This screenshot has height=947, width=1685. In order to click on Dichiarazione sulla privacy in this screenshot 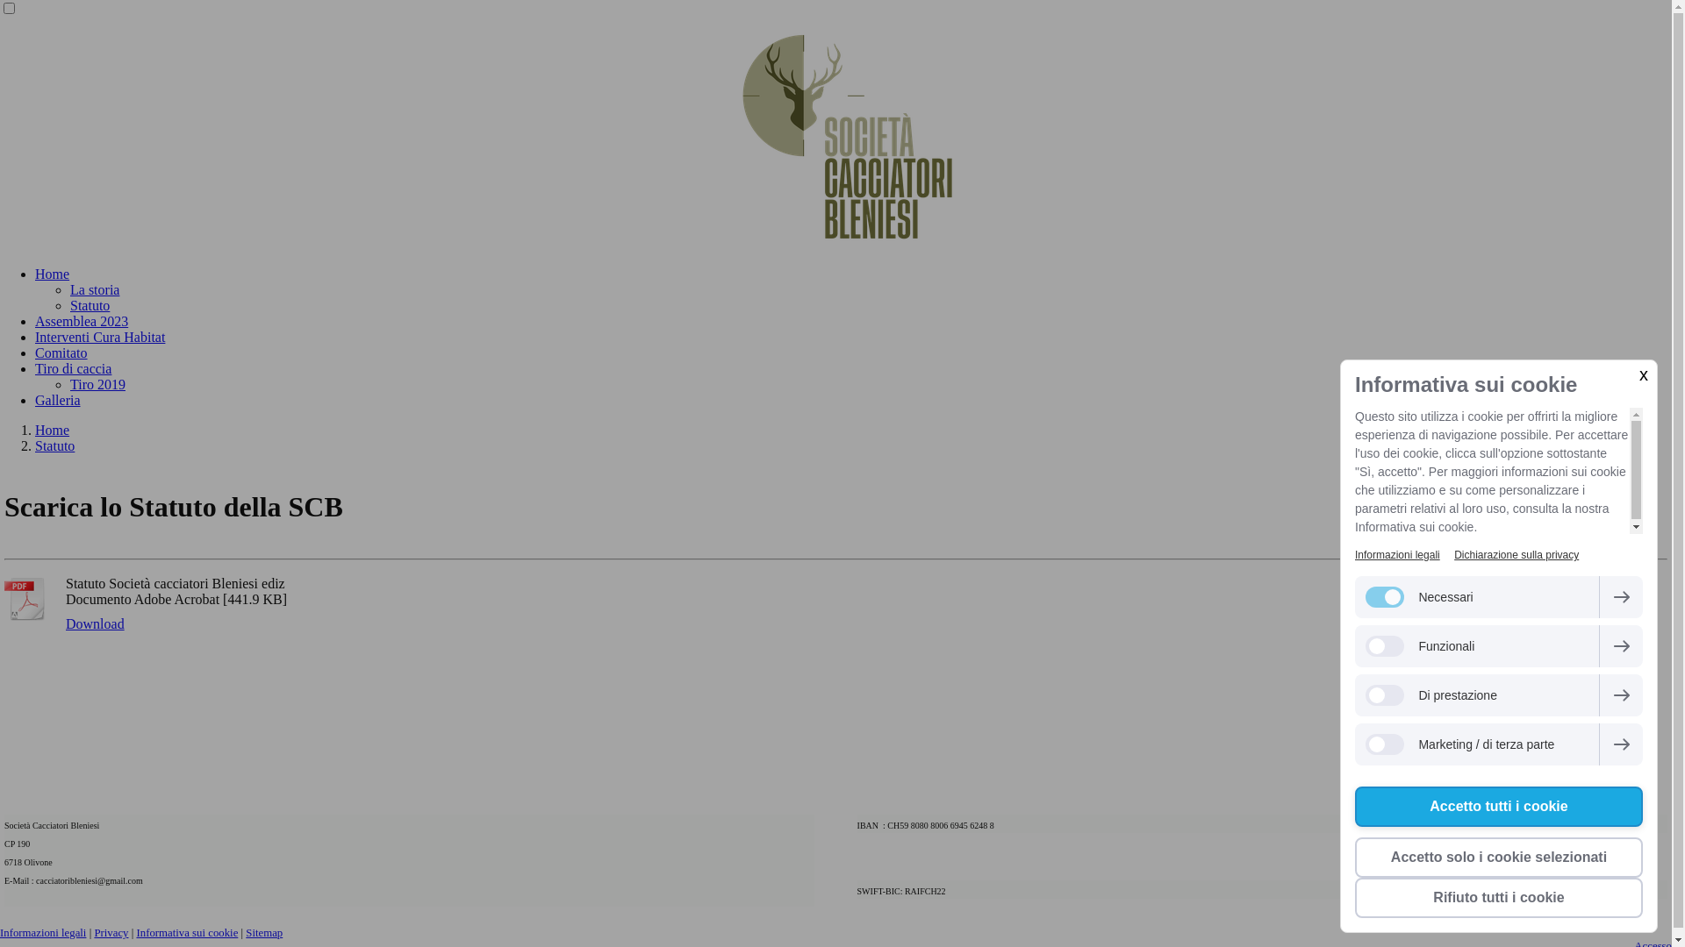, I will do `click(1516, 555)`.